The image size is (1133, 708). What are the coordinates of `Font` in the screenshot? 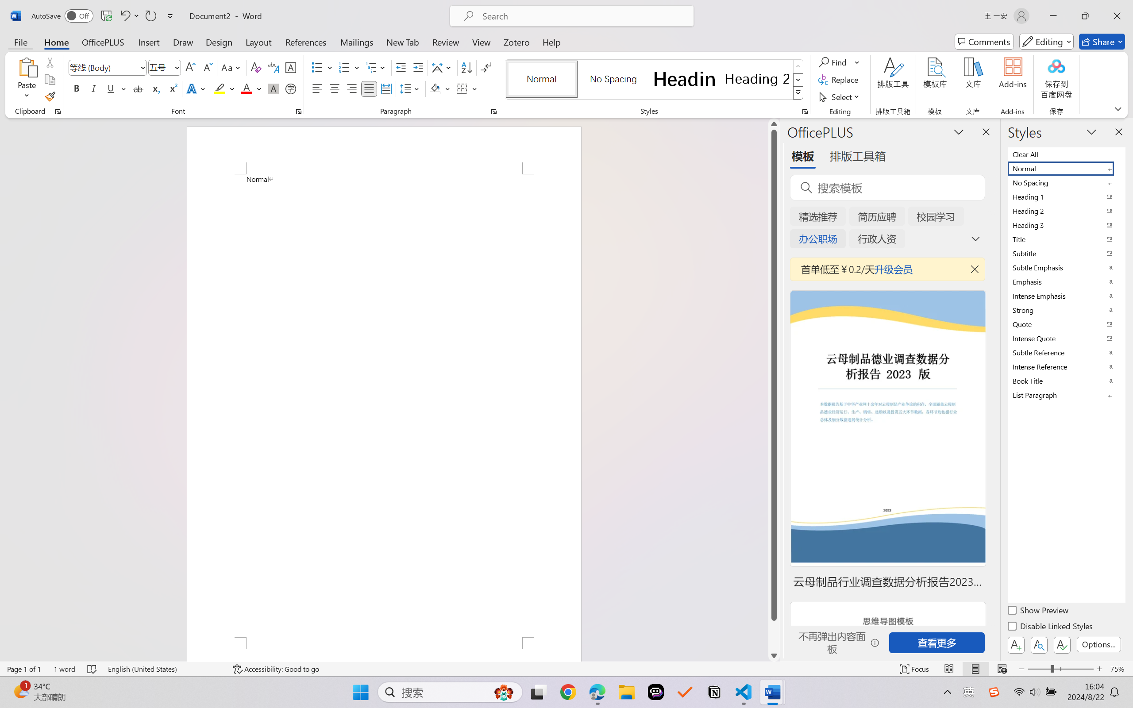 It's located at (108, 67).